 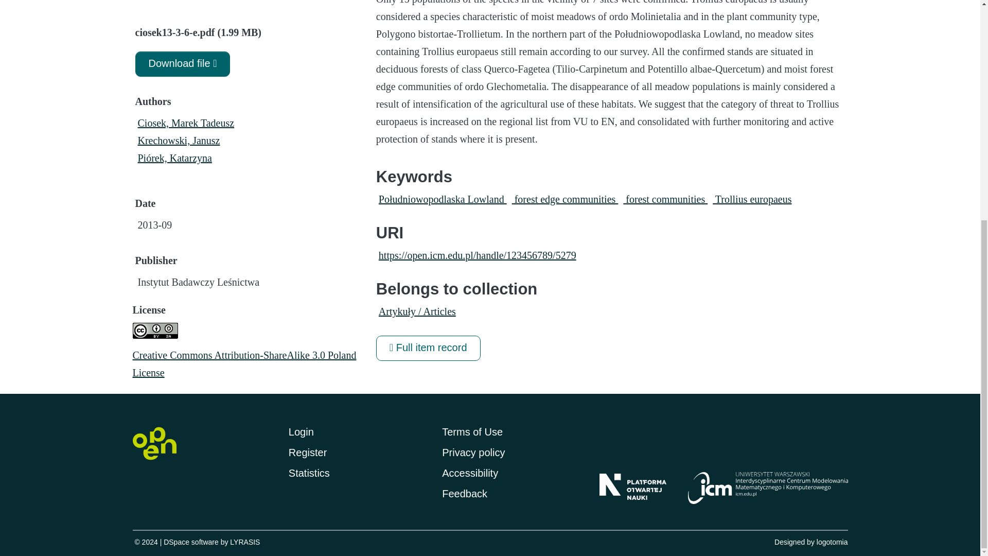 What do you see at coordinates (832, 542) in the screenshot?
I see `logotomia` at bounding box center [832, 542].